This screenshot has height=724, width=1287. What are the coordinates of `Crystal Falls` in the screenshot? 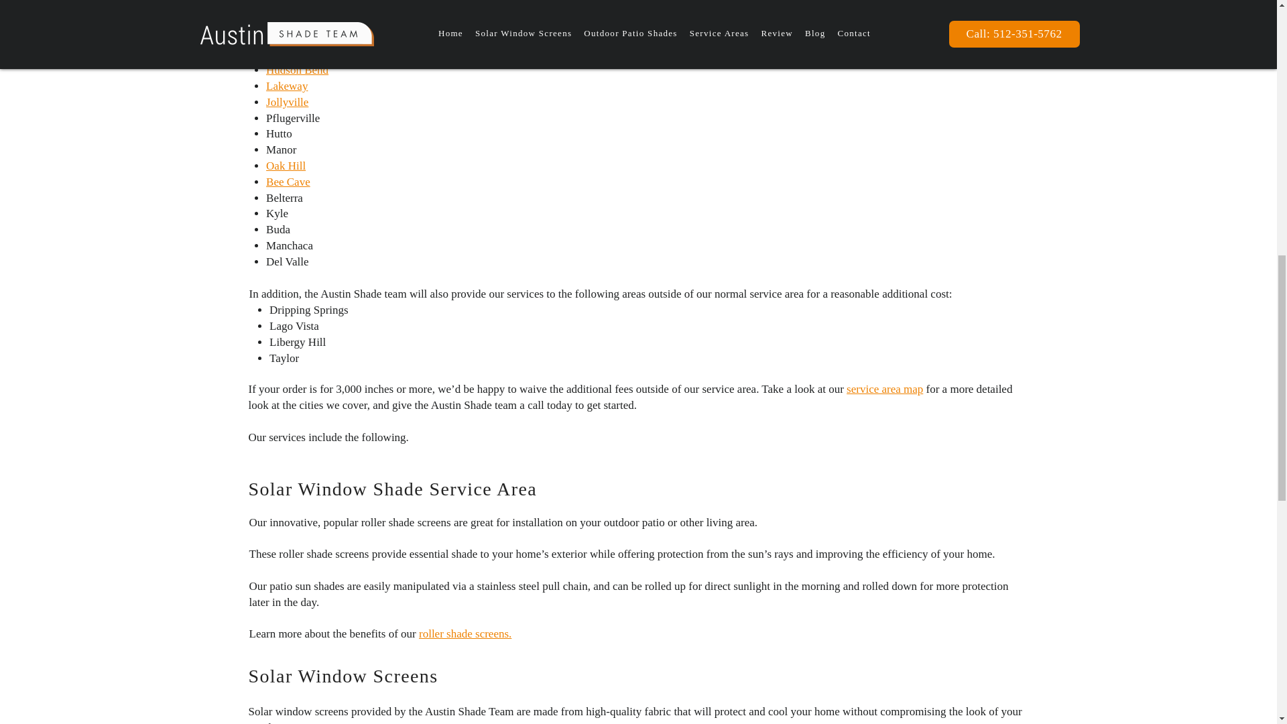 It's located at (295, 38).